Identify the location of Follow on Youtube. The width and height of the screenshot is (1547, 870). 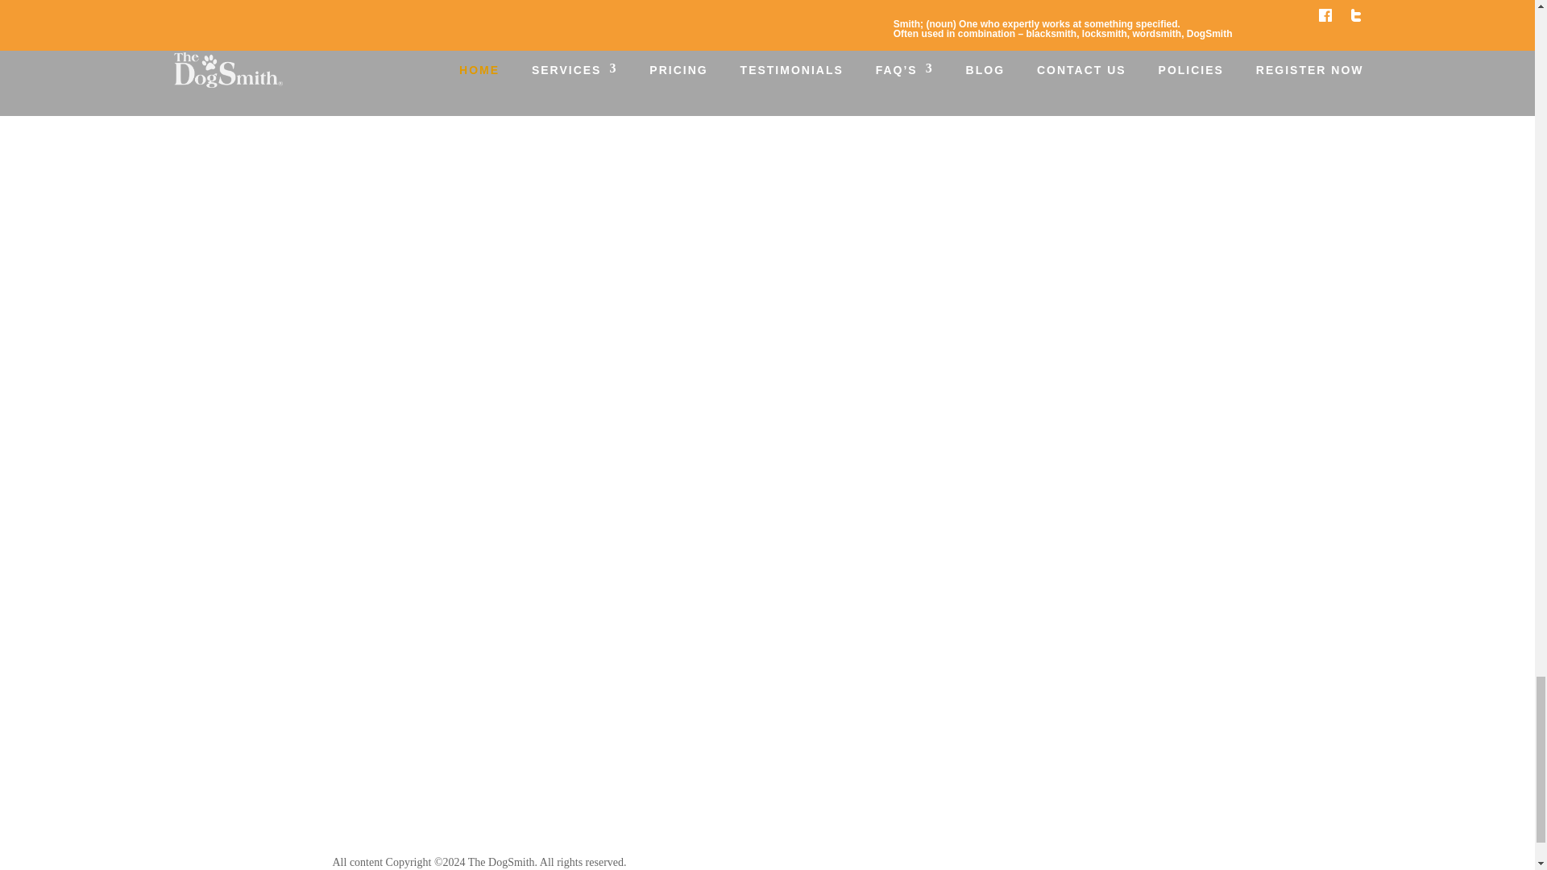
(1144, 861).